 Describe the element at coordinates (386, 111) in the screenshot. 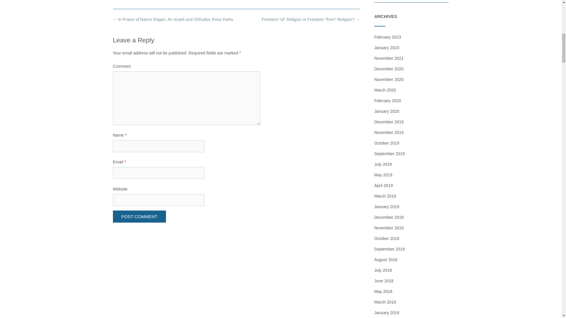

I see `January 2020` at that location.